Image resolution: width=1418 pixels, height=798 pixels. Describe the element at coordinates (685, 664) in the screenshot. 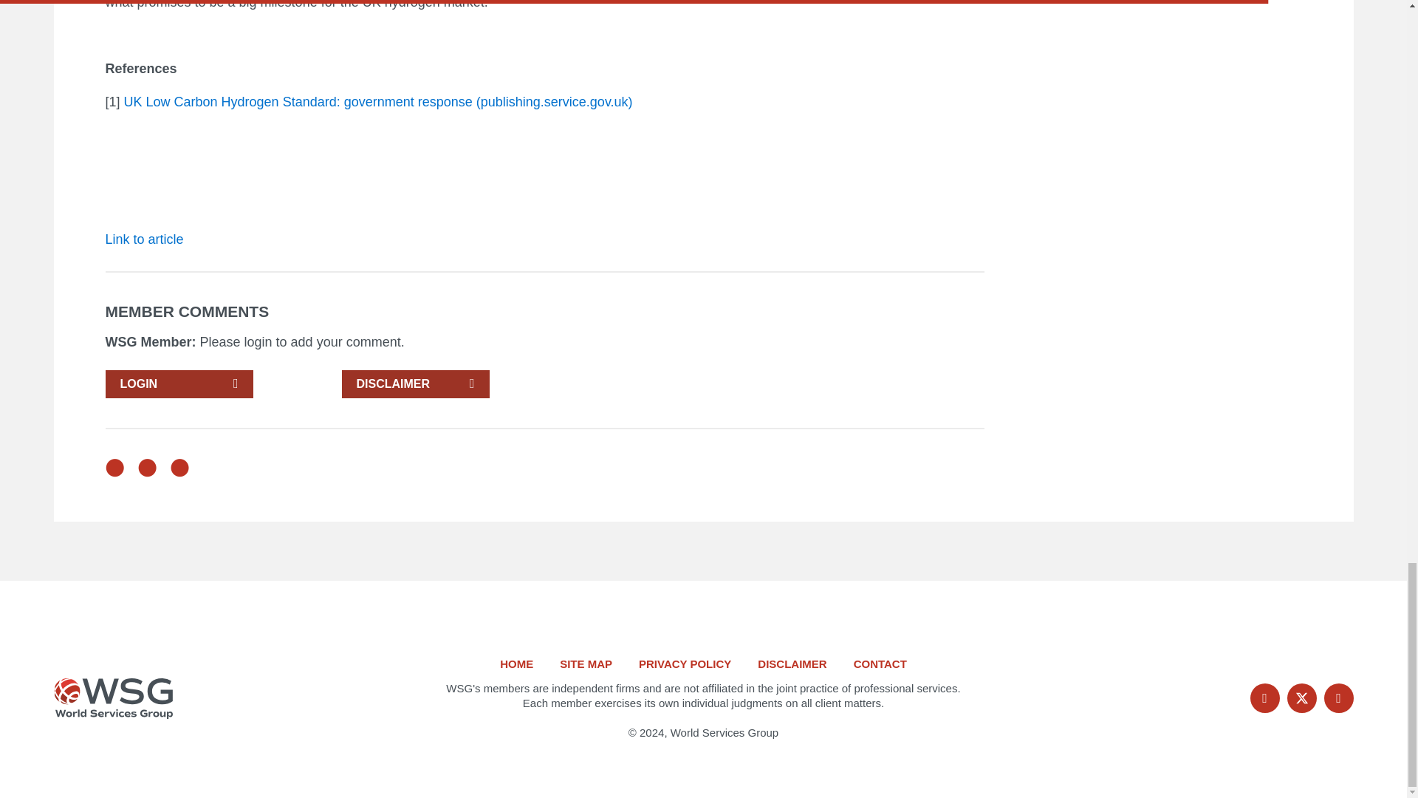

I see `PRIVACY POLICY` at that location.